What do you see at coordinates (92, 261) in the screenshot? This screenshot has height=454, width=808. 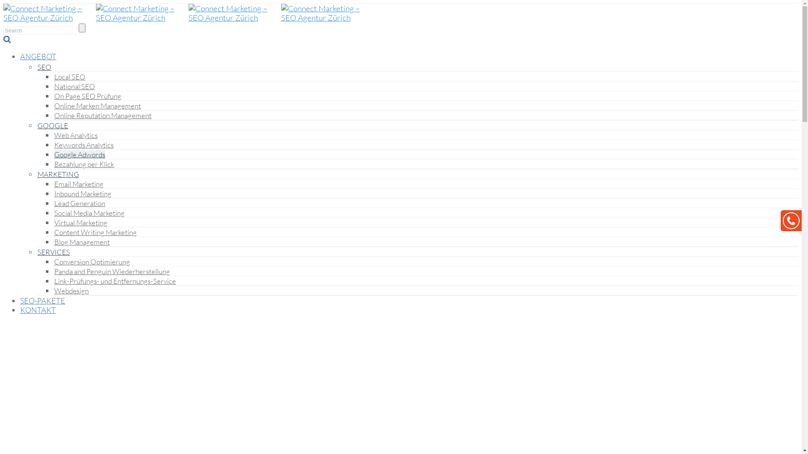 I see `Conversion Optimierung` at bounding box center [92, 261].